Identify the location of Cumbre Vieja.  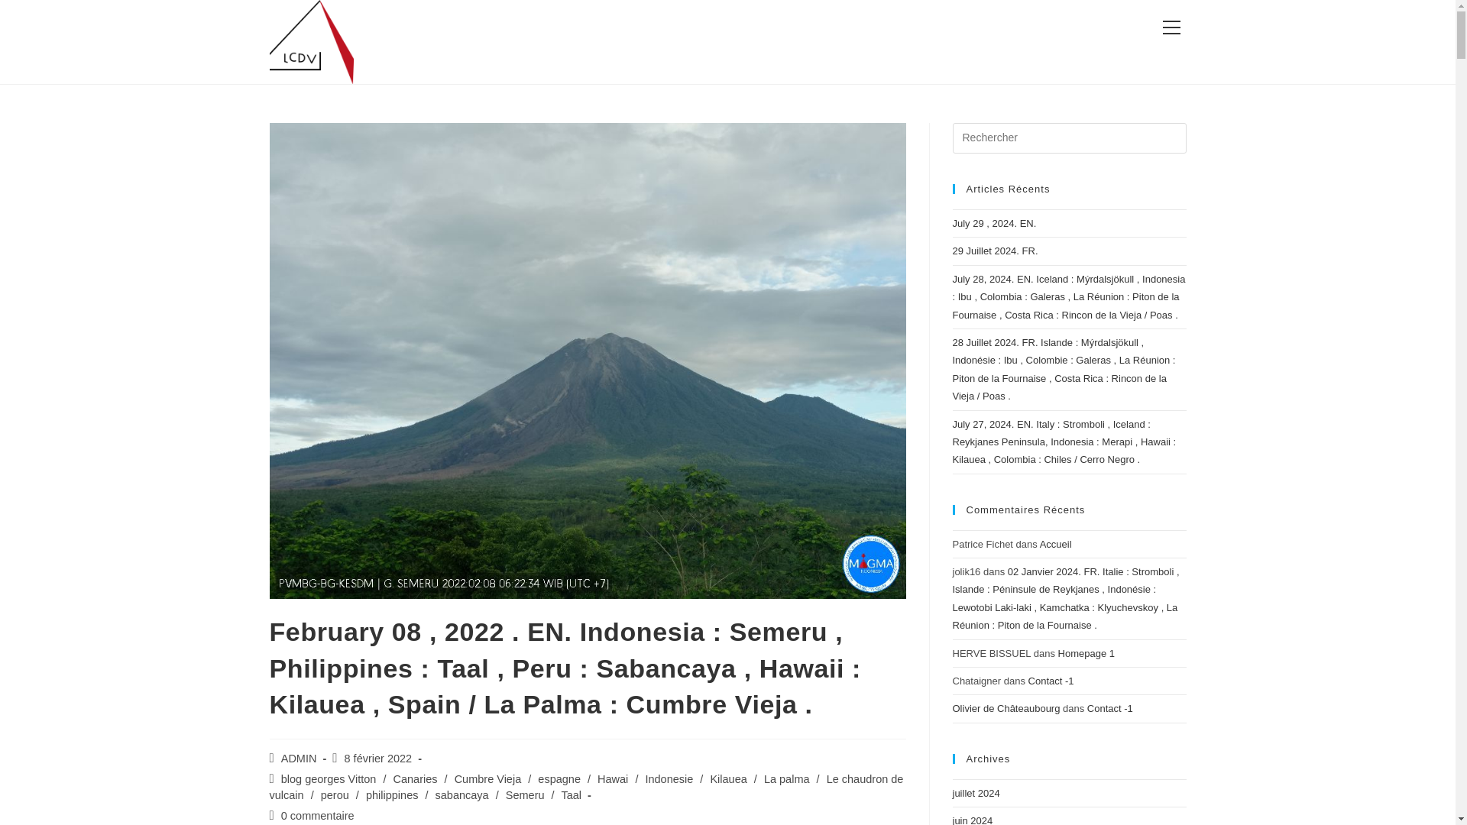
(488, 779).